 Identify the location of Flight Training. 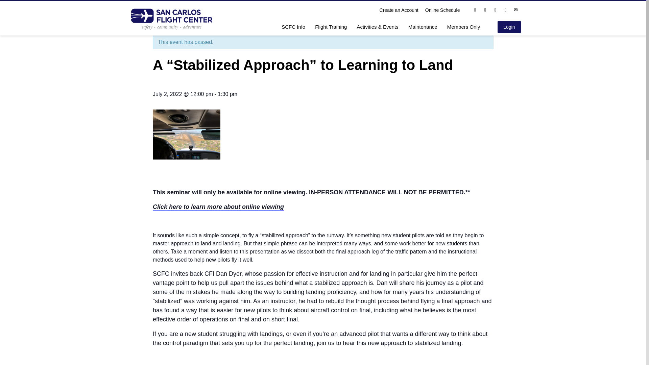
(331, 26).